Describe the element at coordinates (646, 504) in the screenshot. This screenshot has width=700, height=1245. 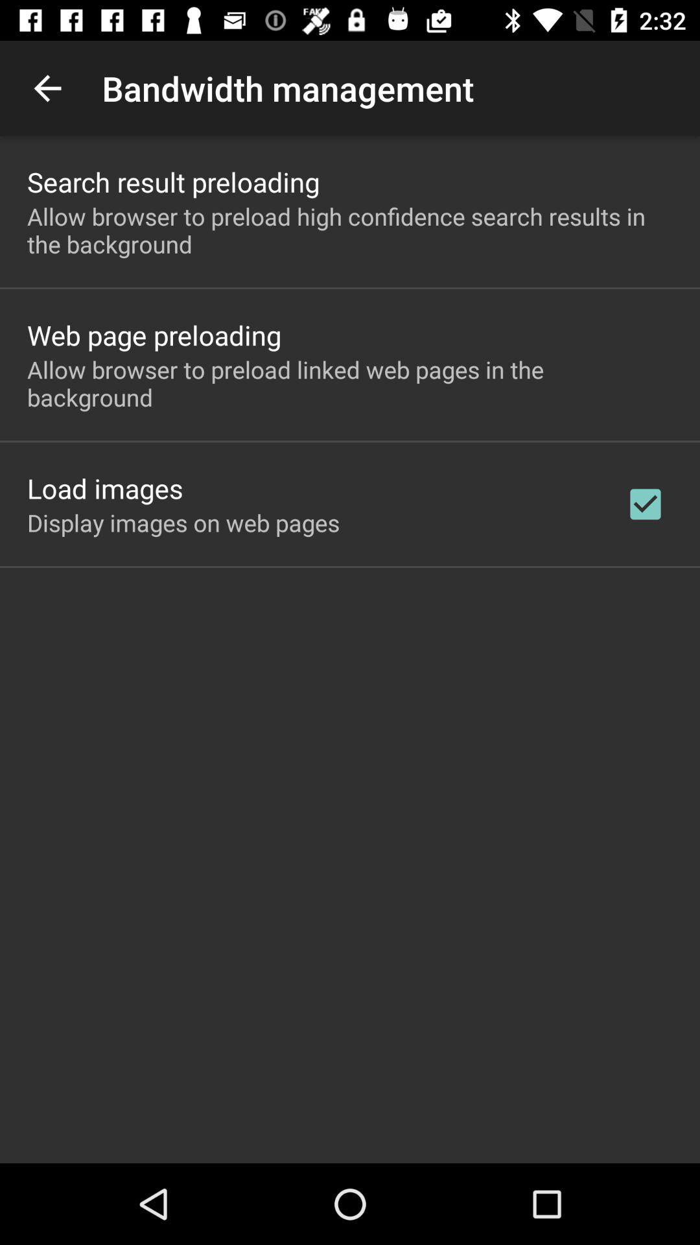
I see `turn on the item on the right` at that location.